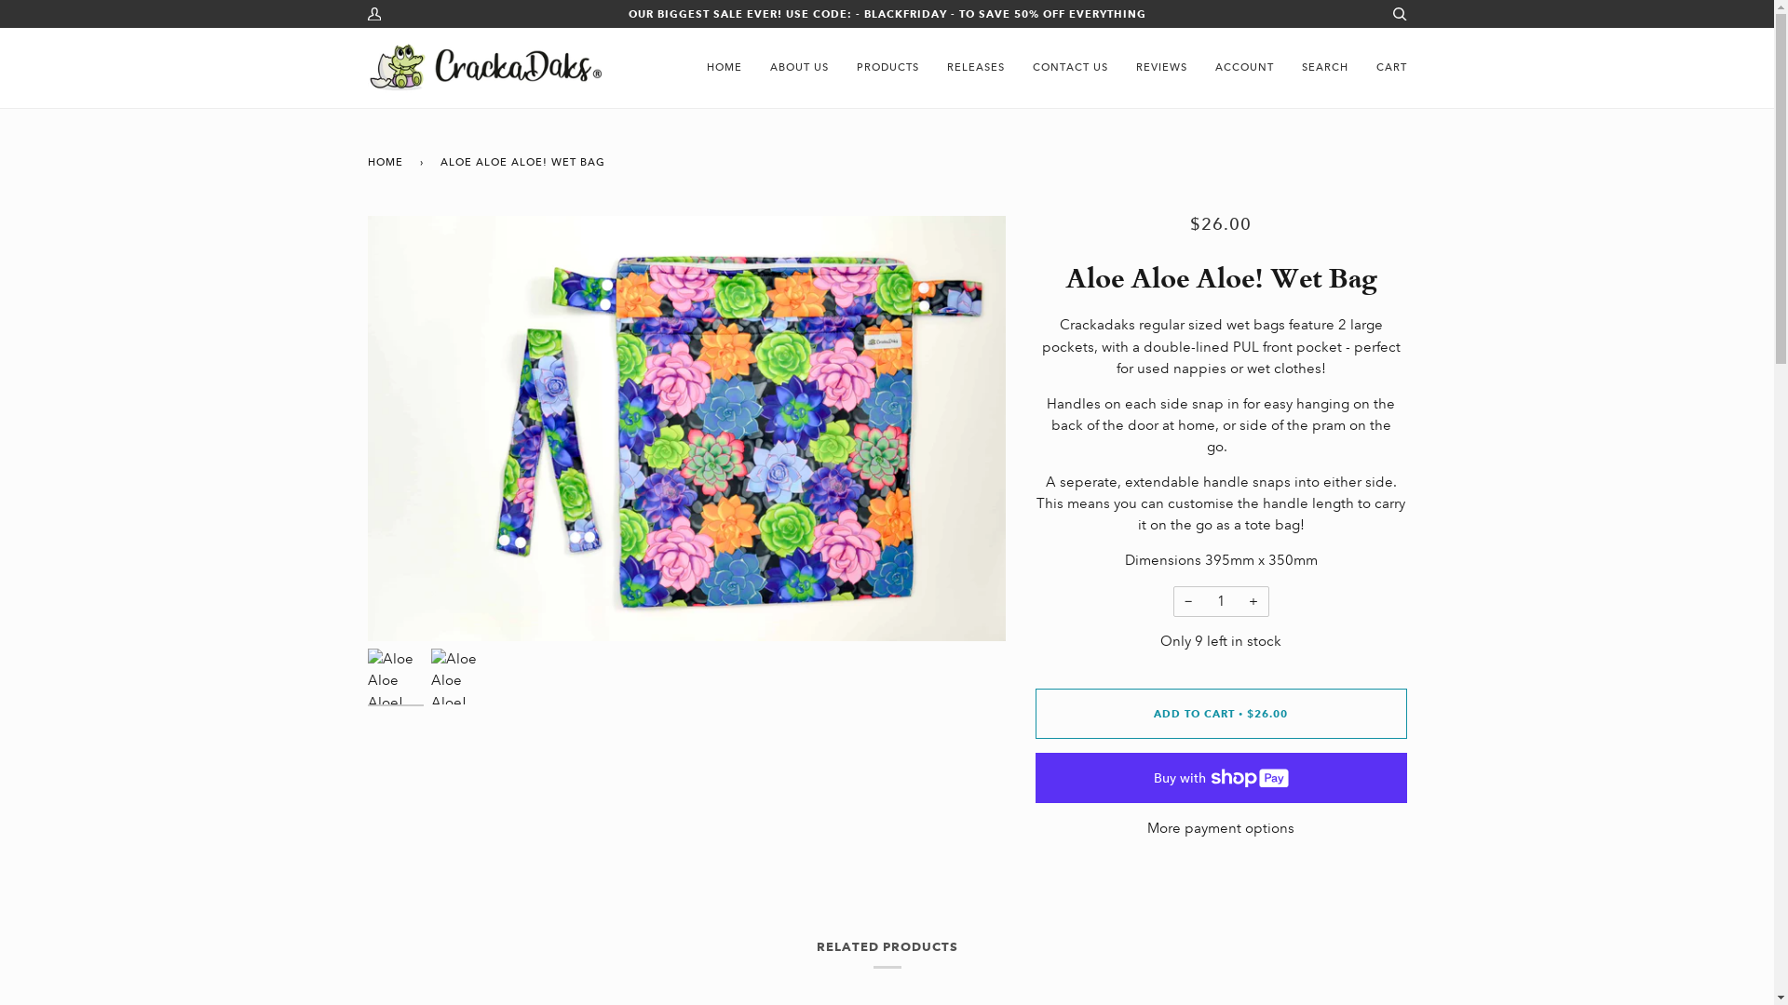 The width and height of the screenshot is (1788, 1005). Describe the element at coordinates (725, 68) in the screenshot. I see `HOME` at that location.